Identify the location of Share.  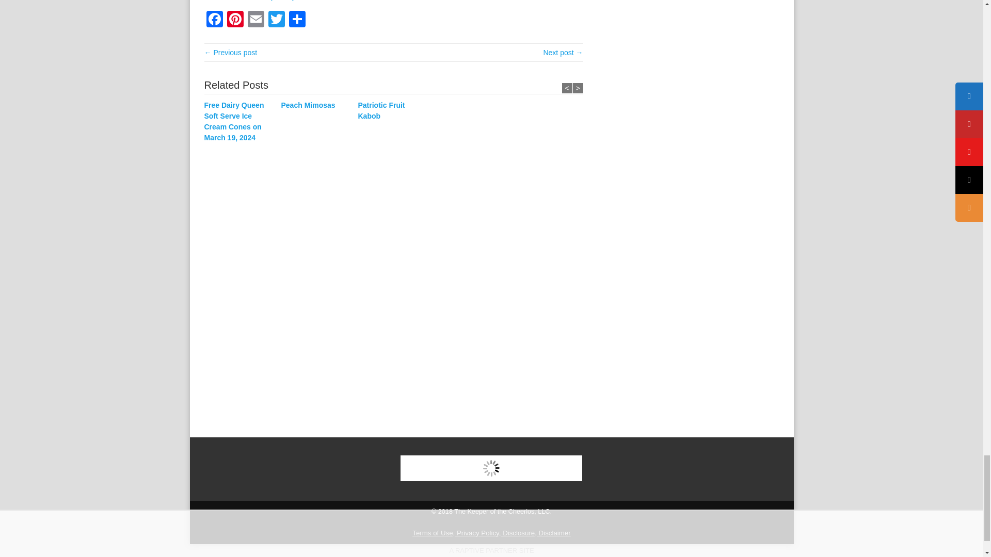
(297, 20).